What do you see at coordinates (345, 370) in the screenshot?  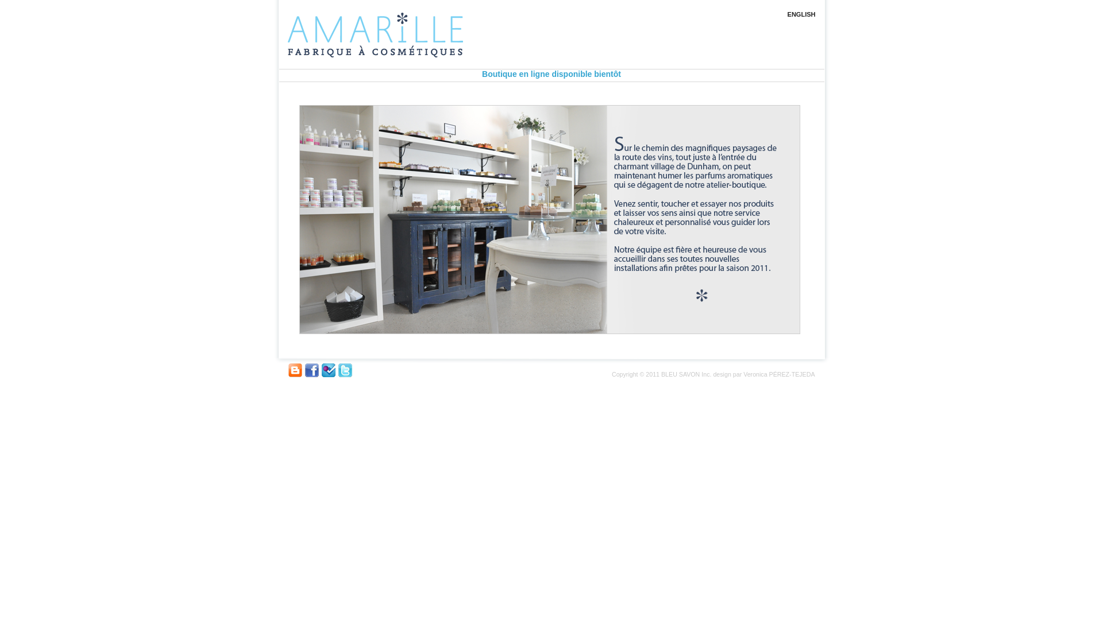 I see `Twitter` at bounding box center [345, 370].